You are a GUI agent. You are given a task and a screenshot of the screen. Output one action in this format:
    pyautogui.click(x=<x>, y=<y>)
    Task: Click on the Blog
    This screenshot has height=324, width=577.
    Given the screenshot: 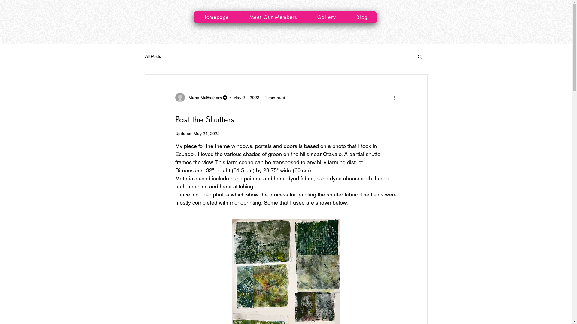 What is the action you would take?
    pyautogui.click(x=362, y=17)
    